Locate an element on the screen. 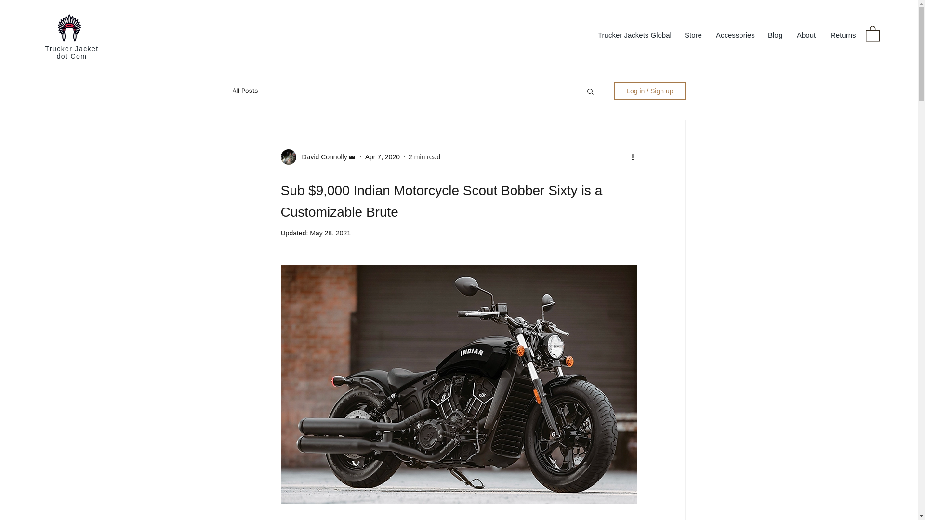  Apr 7, 2020 is located at coordinates (383, 156).